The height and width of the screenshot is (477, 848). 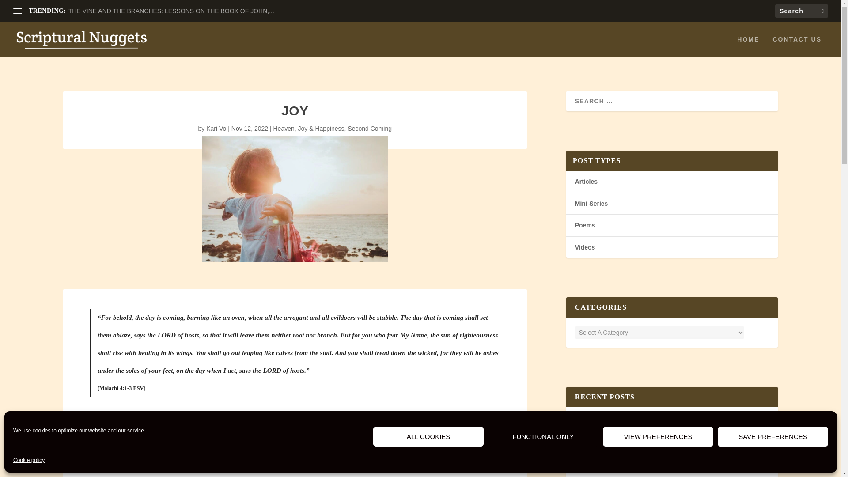 I want to click on THE VINE AND THE BRANCHES: LESSONS ON THE BOOK OF JOHN,..., so click(x=171, y=11).